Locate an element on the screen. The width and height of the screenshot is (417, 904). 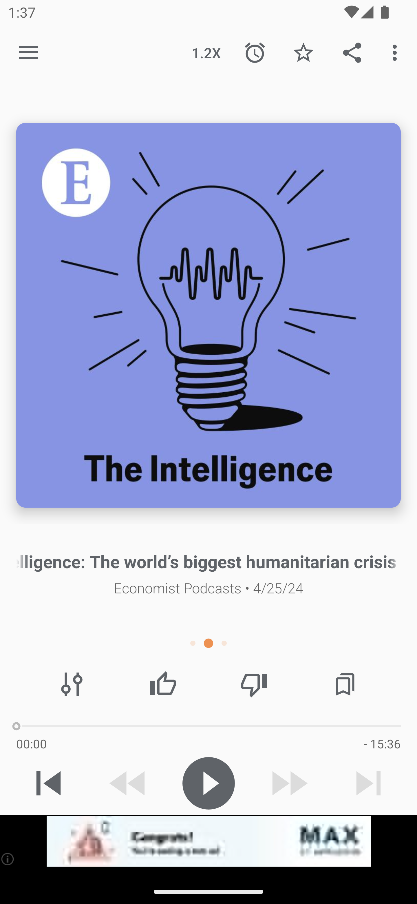
Next track is located at coordinates (368, 783).